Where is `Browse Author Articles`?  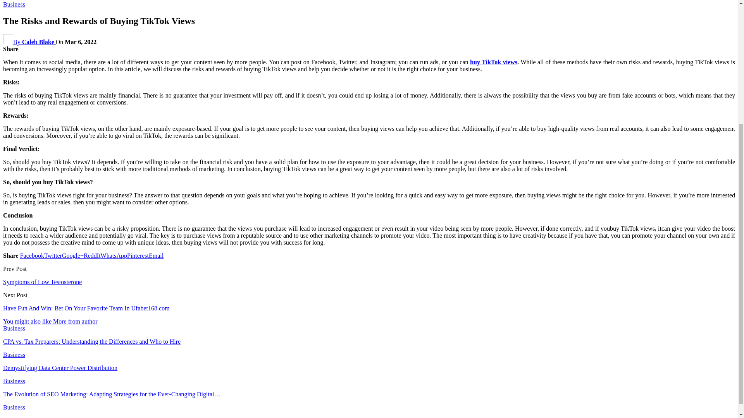
Browse Author Articles is located at coordinates (29, 42).